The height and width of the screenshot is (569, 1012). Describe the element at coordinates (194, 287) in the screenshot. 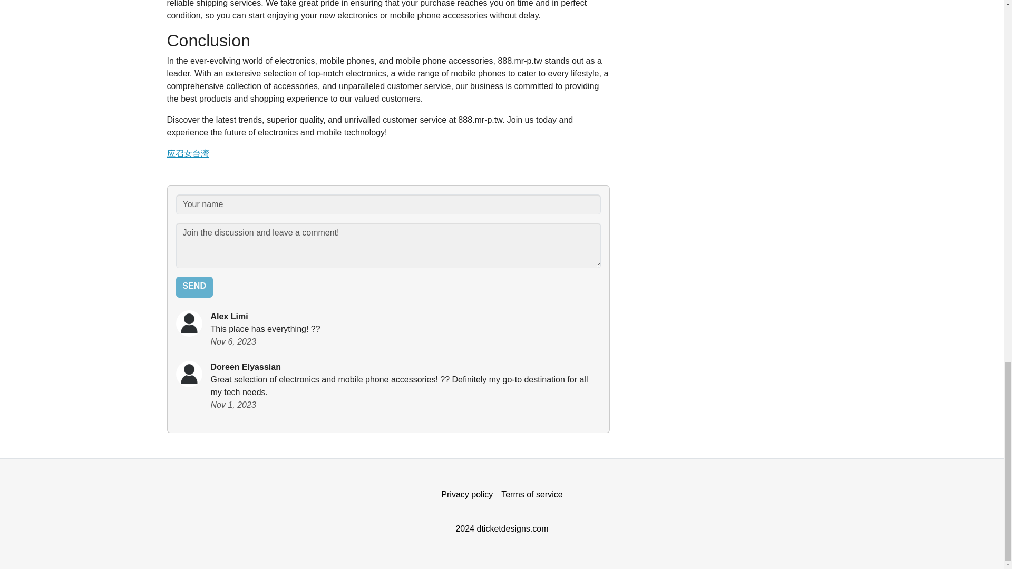

I see `Send` at that location.